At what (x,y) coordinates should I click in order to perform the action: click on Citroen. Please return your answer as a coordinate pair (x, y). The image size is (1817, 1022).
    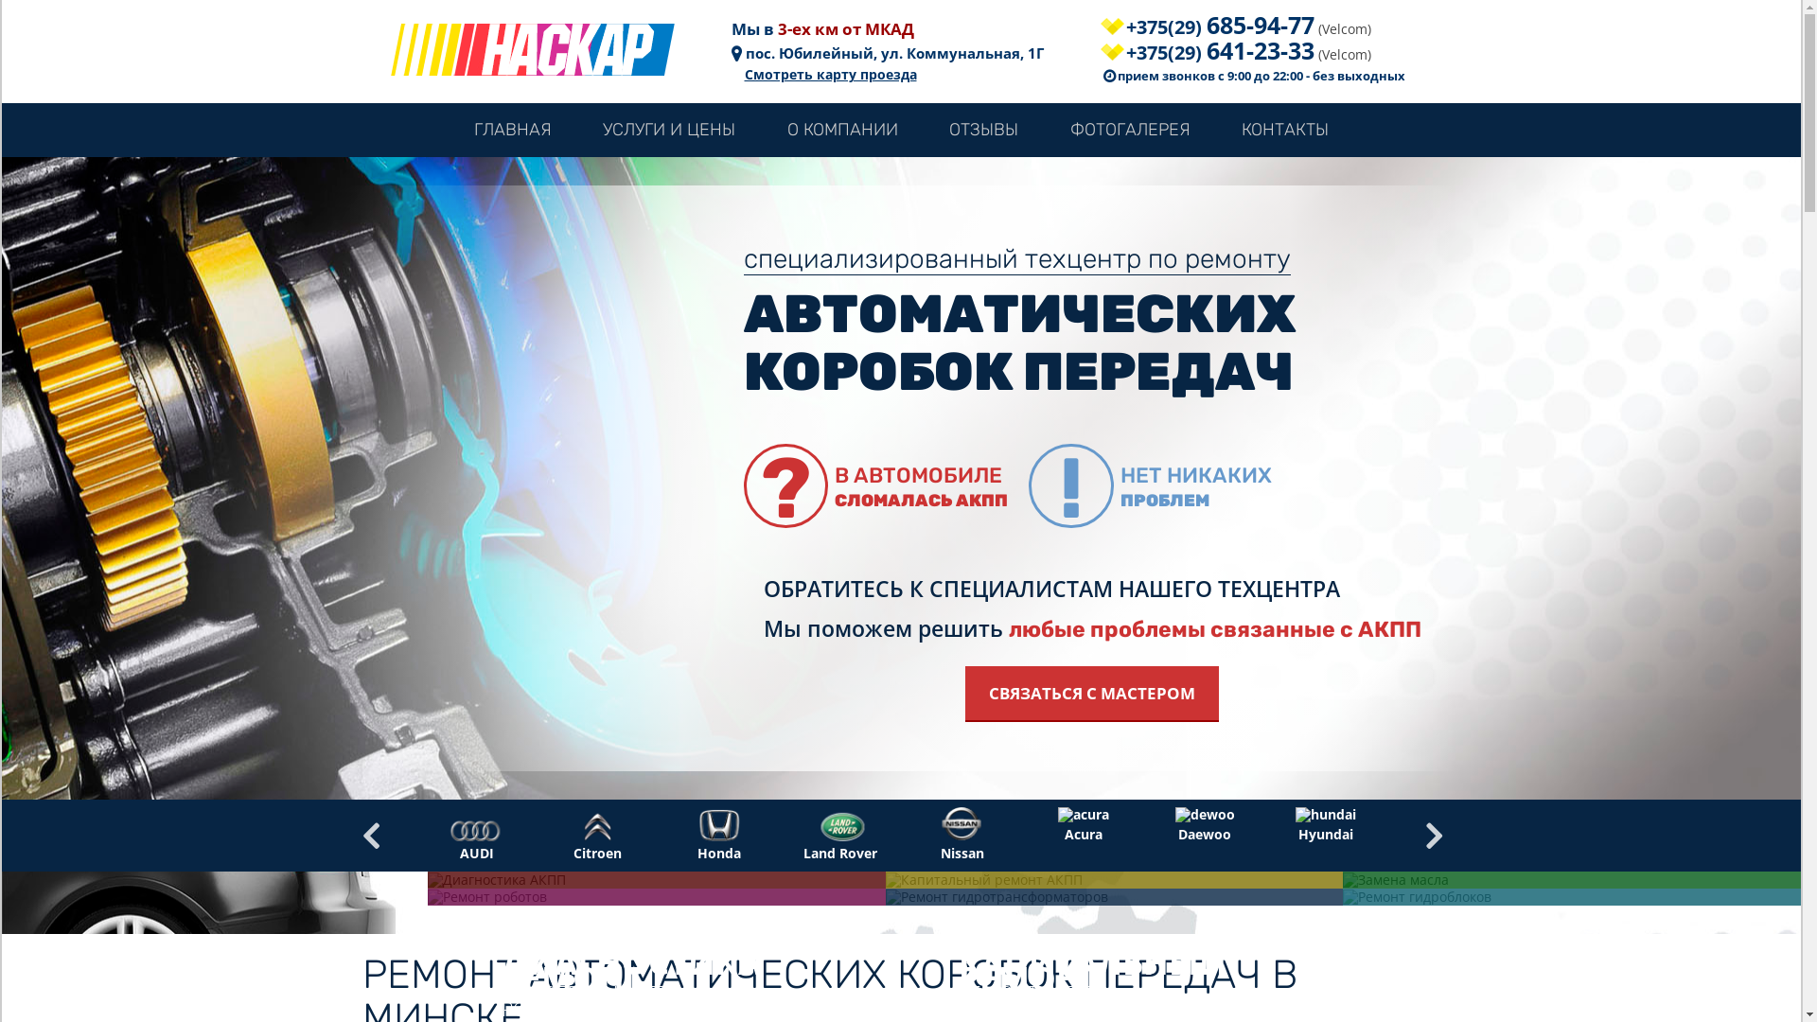
    Looking at the image, I should click on (598, 821).